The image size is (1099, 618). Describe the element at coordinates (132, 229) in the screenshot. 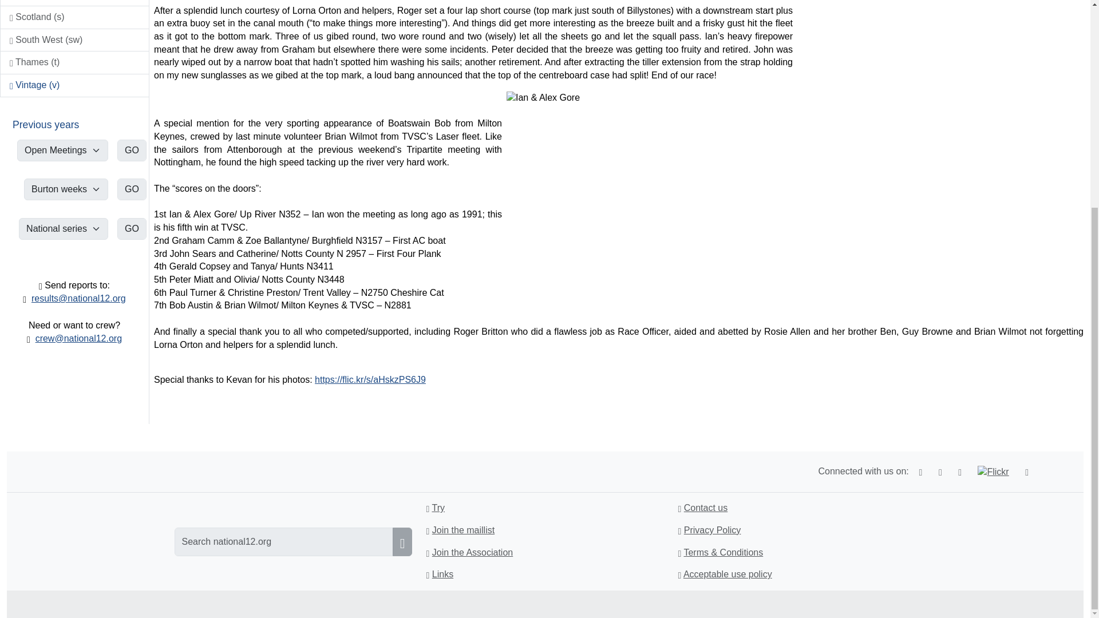

I see `GO` at that location.